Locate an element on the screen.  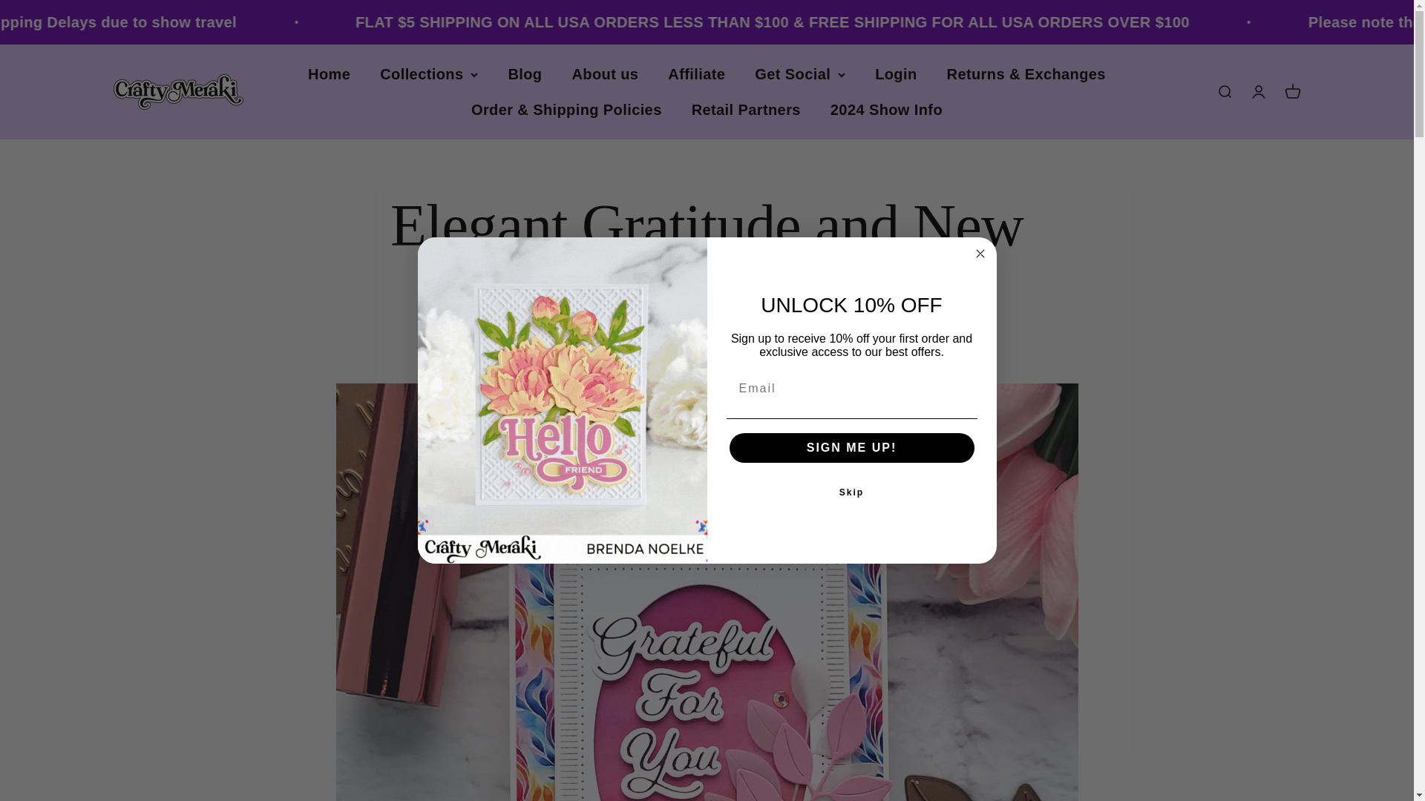
Open account page is located at coordinates (1257, 92).